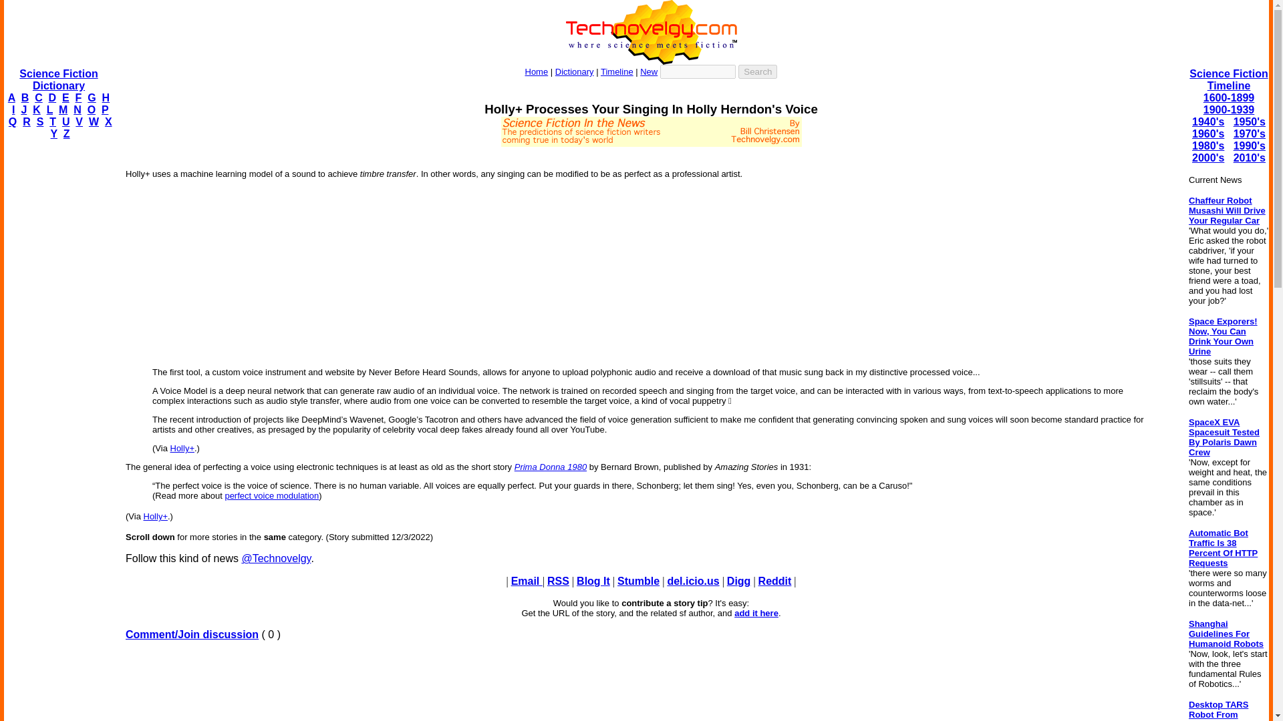  I want to click on Science Fiction Dictionary, so click(57, 79).